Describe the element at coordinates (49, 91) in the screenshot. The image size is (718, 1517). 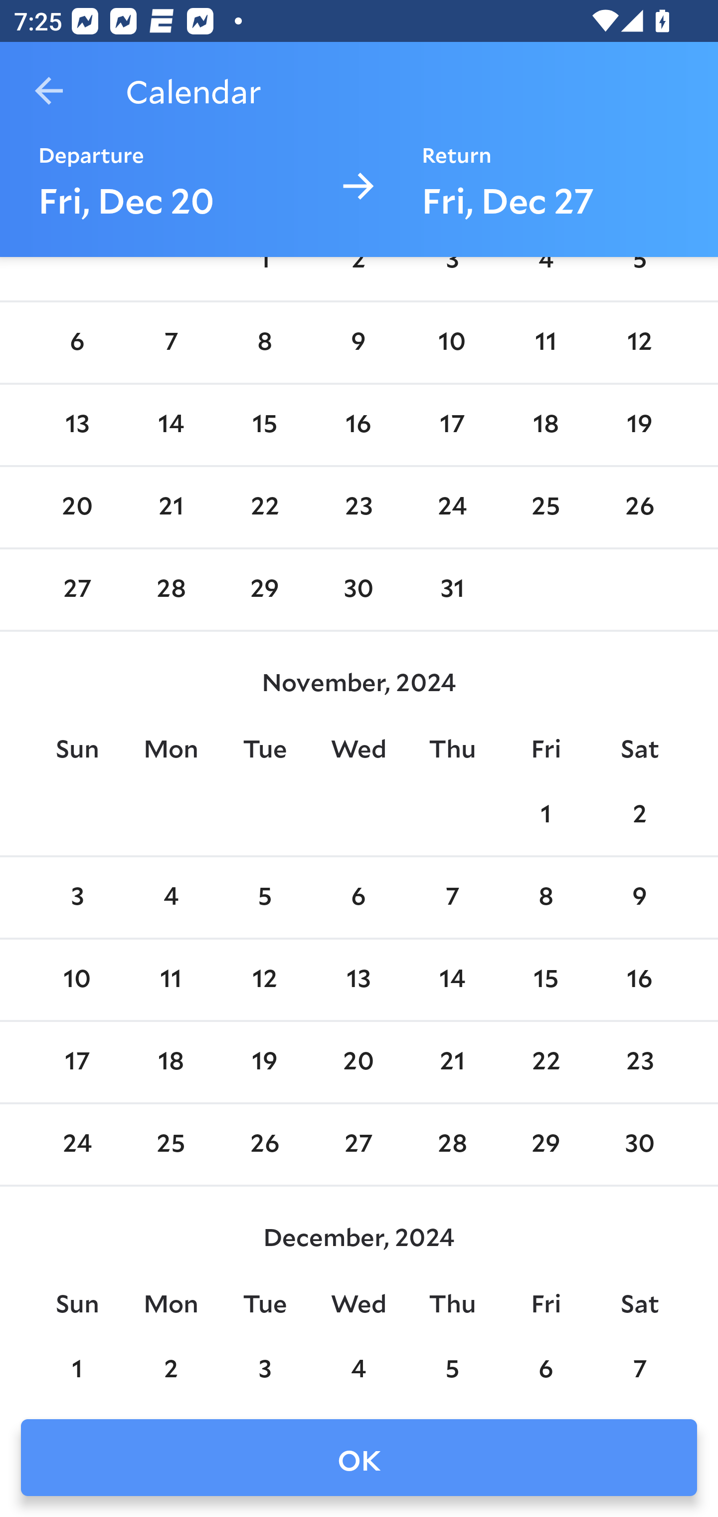
I see `Navigate up` at that location.